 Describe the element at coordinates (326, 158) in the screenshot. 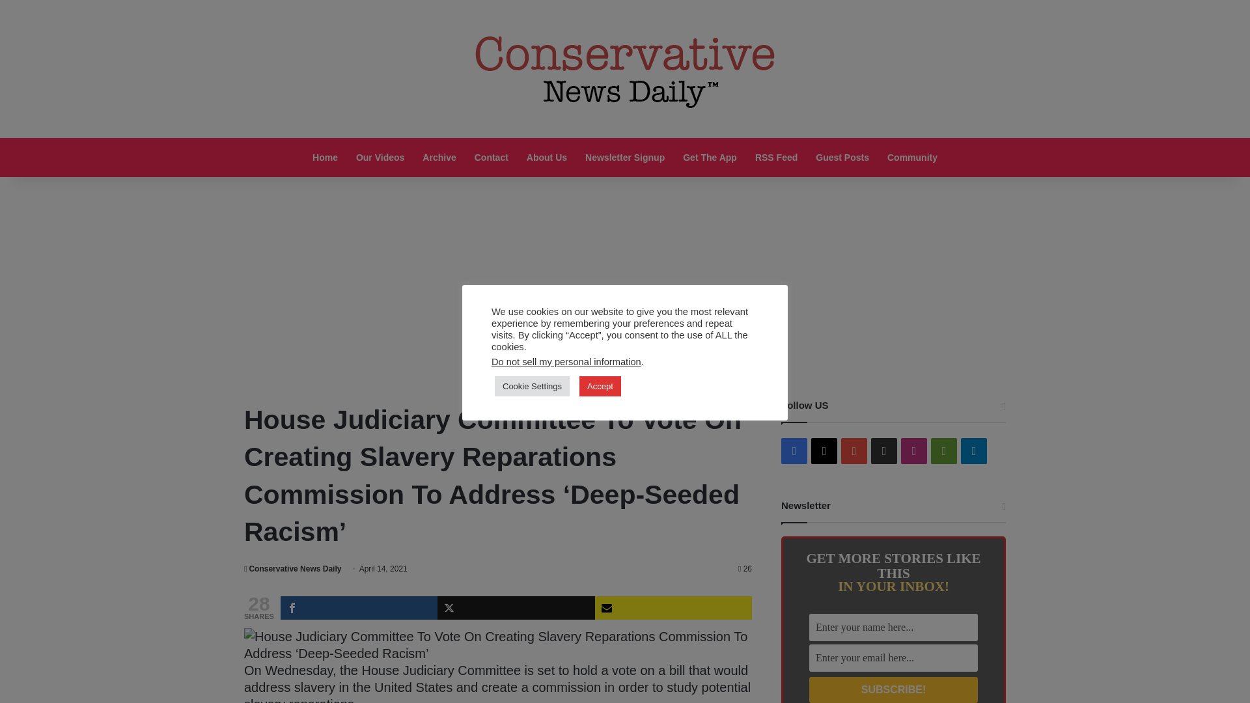

I see `Home` at that location.